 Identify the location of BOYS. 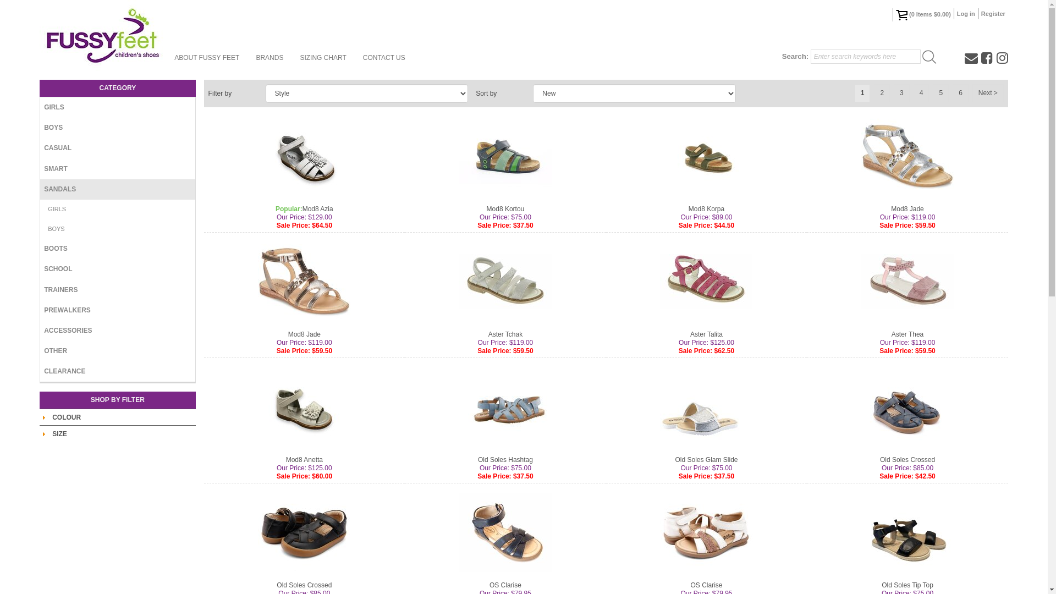
(118, 128).